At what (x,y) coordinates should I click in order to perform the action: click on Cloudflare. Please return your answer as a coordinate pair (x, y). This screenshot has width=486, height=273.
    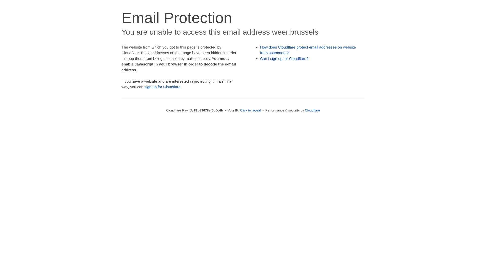
    Looking at the image, I should click on (312, 110).